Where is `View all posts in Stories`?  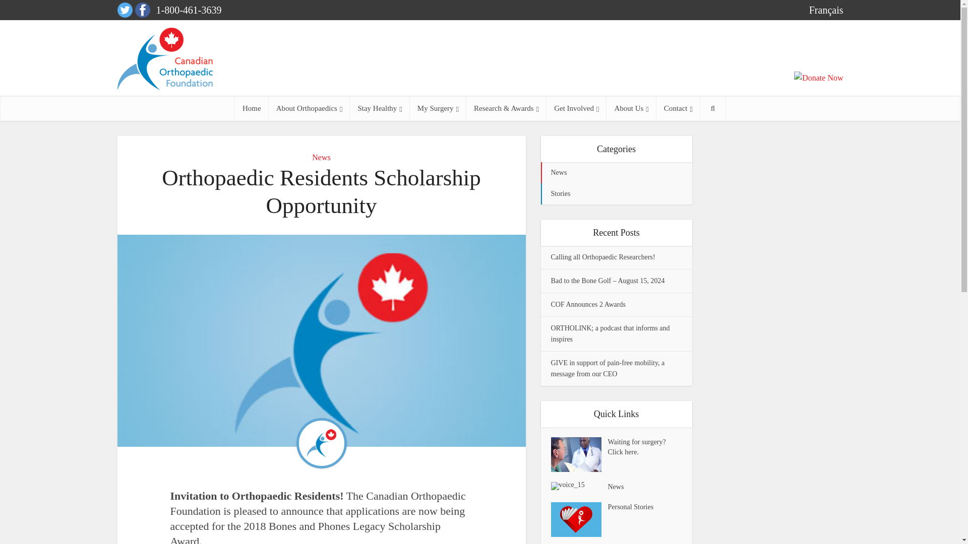 View all posts in Stories is located at coordinates (616, 193).